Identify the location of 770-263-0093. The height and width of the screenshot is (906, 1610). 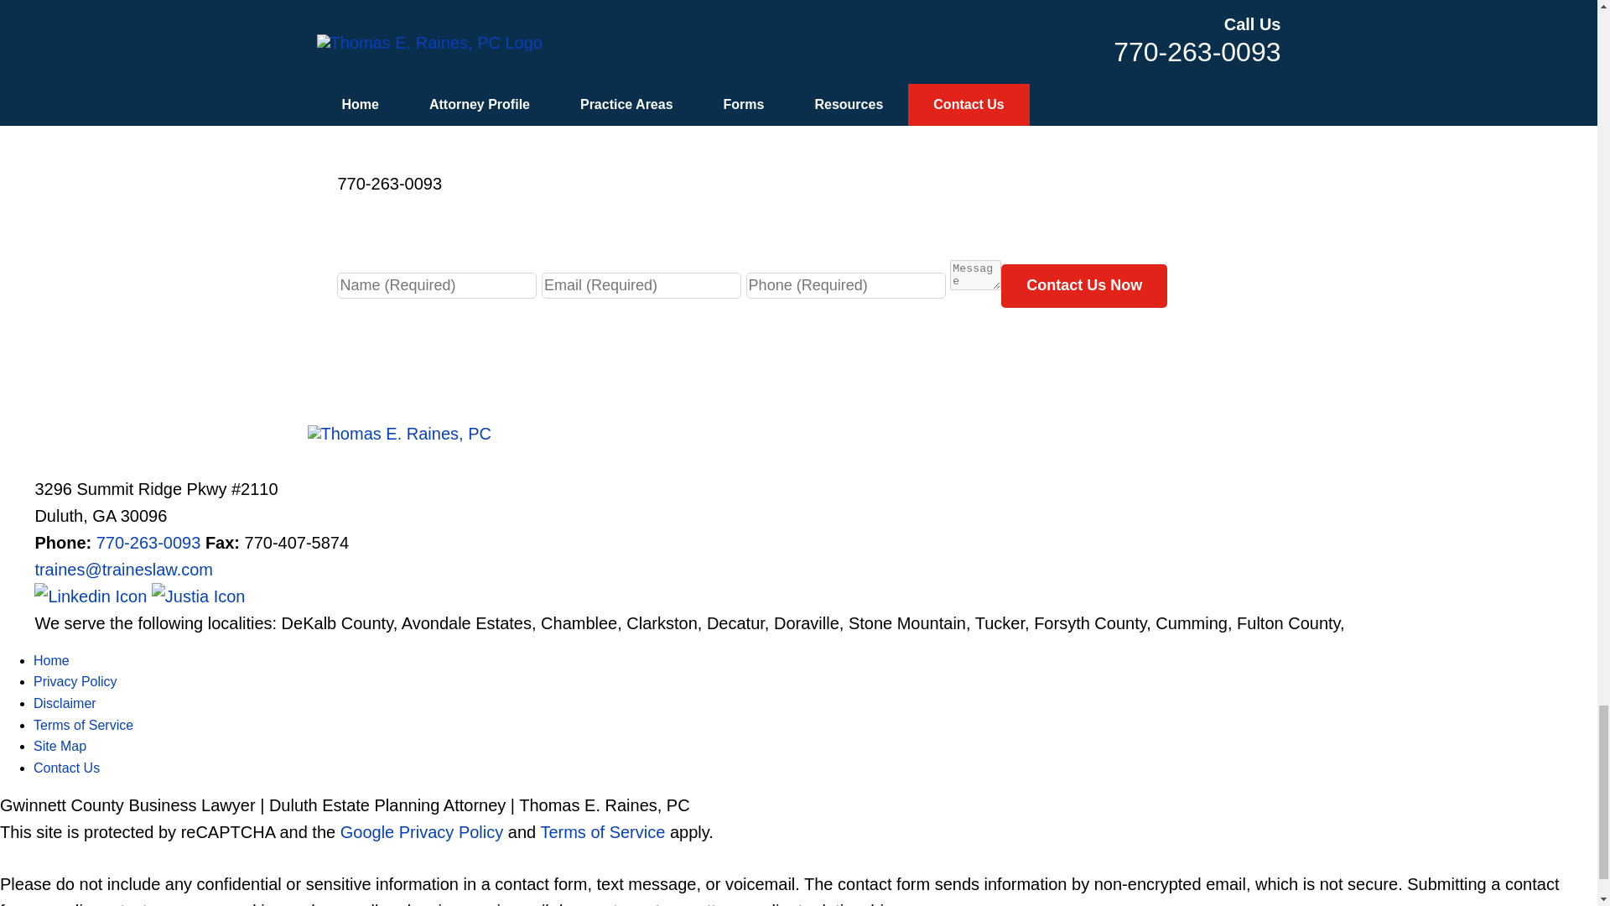
(149, 542).